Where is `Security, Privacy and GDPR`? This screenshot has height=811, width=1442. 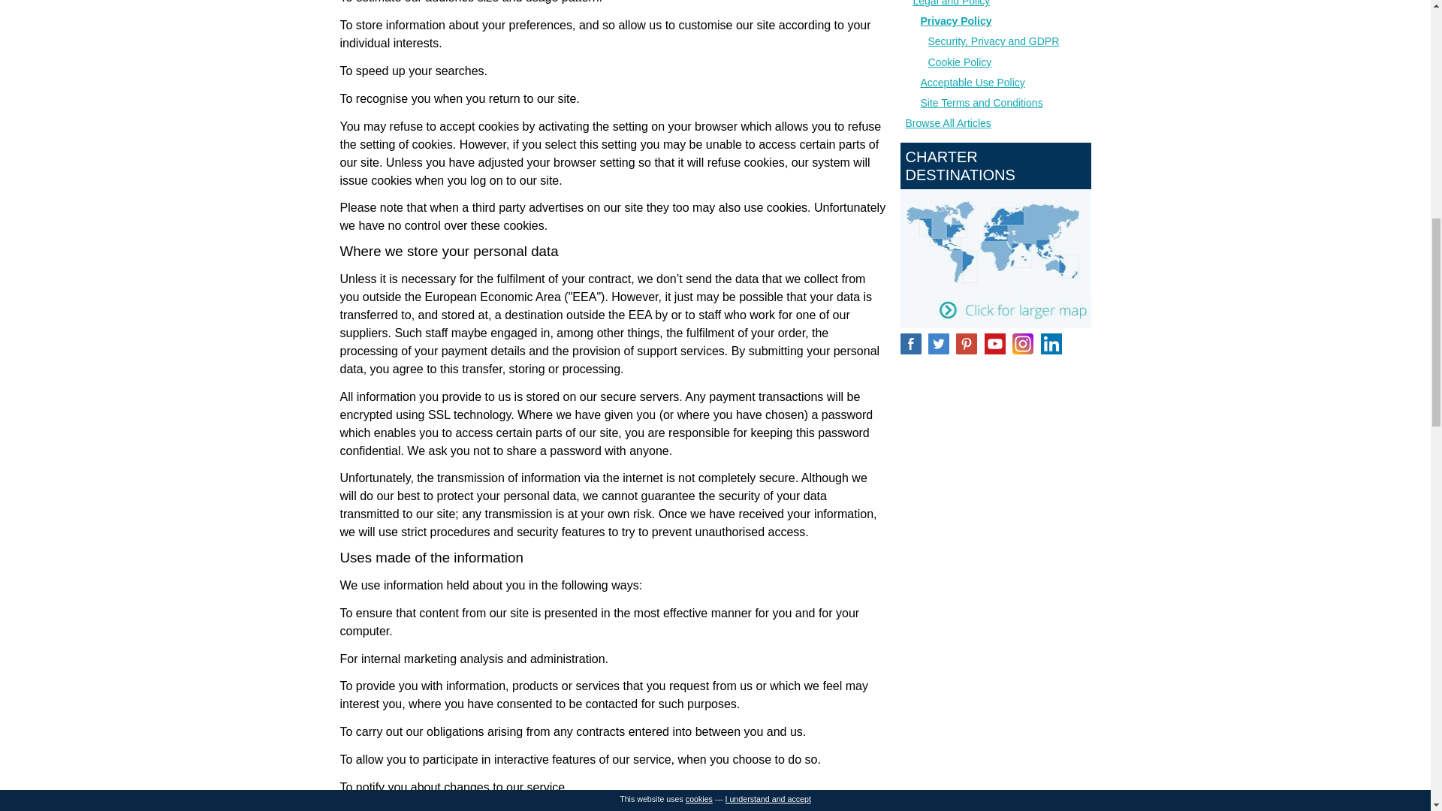 Security, Privacy and GDPR is located at coordinates (994, 41).